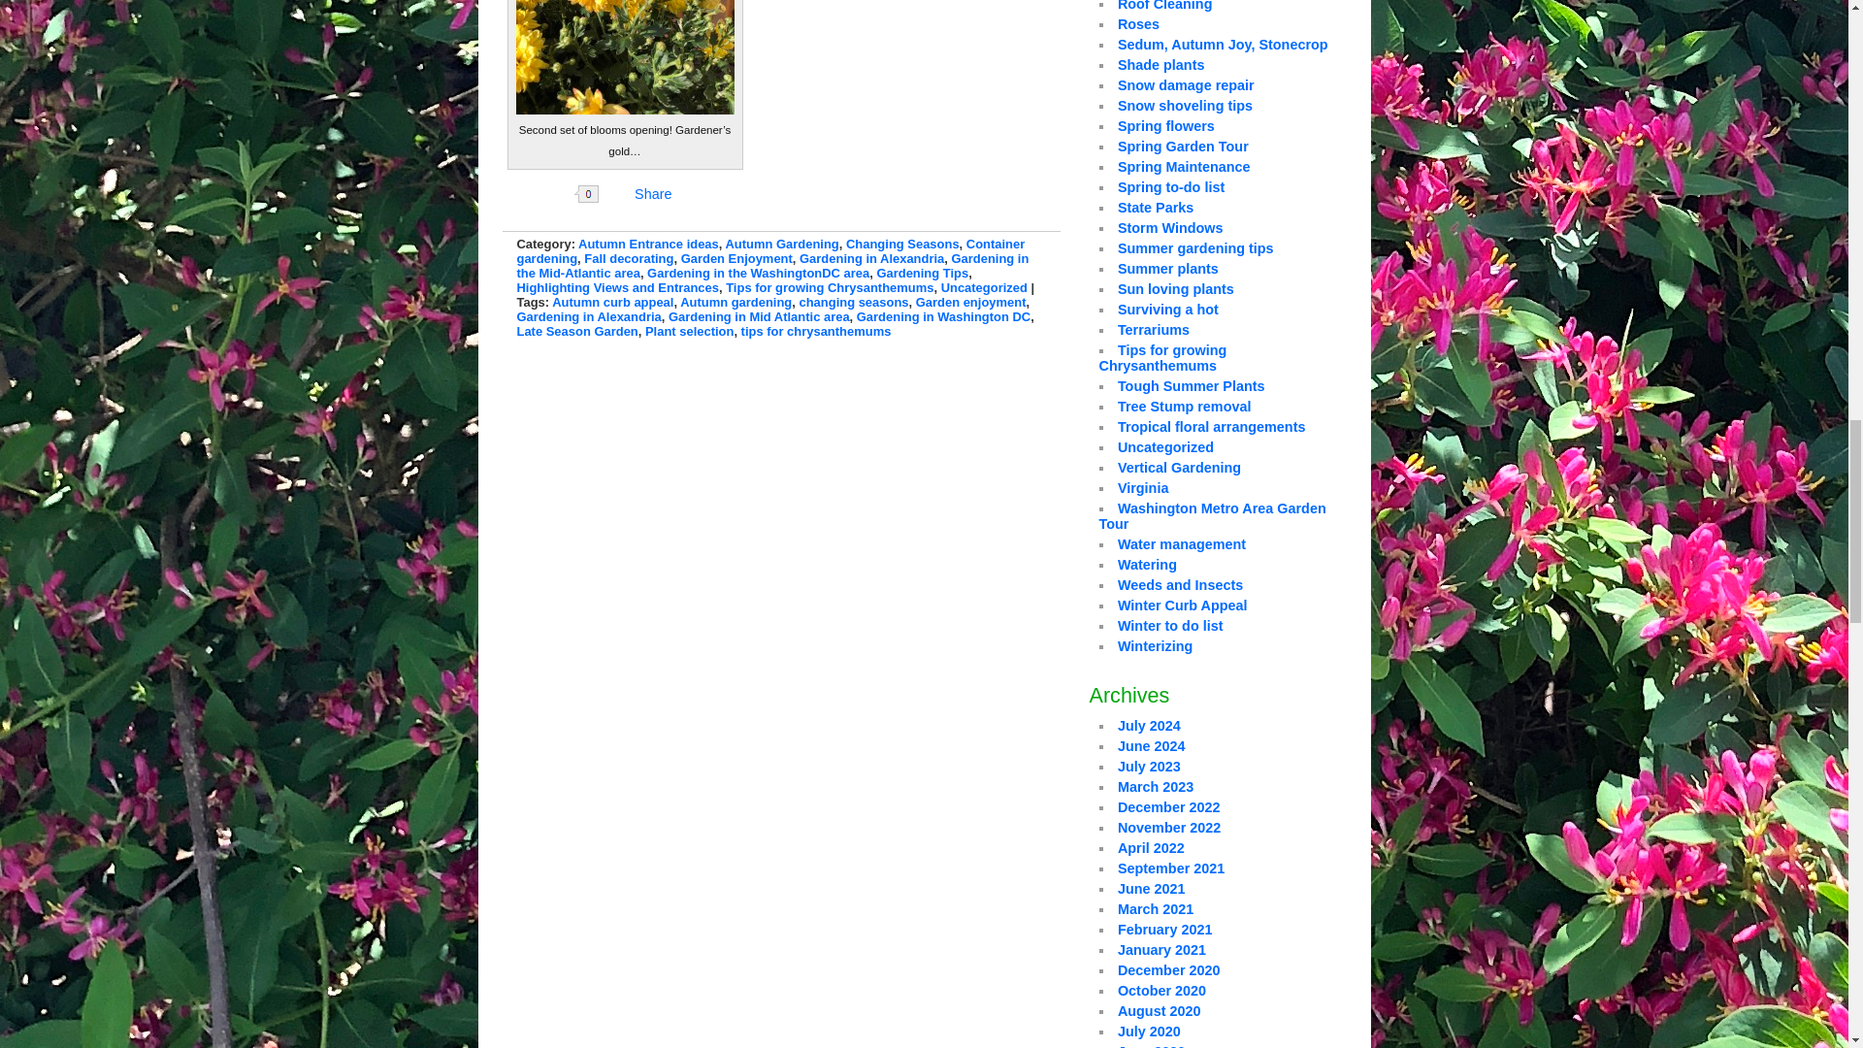 The image size is (1863, 1048). What do you see at coordinates (902, 245) in the screenshot?
I see `Changing Seasons` at bounding box center [902, 245].